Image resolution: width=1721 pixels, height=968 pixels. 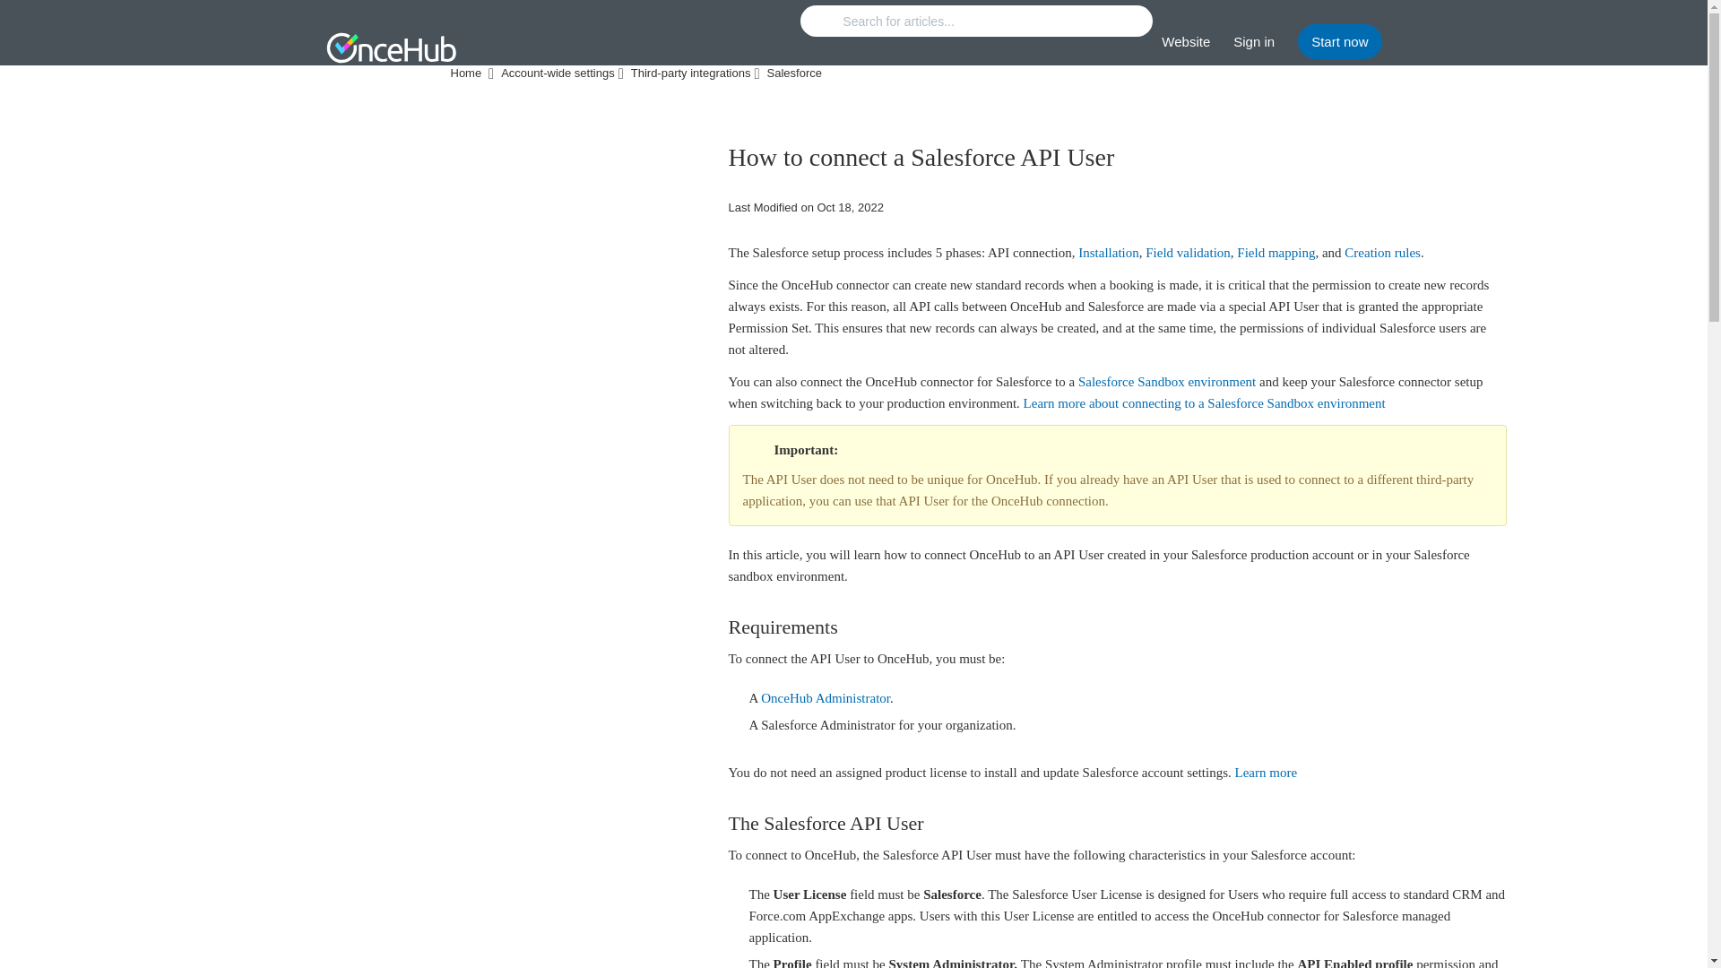 I want to click on Download PDF, so click(x=1138, y=161).